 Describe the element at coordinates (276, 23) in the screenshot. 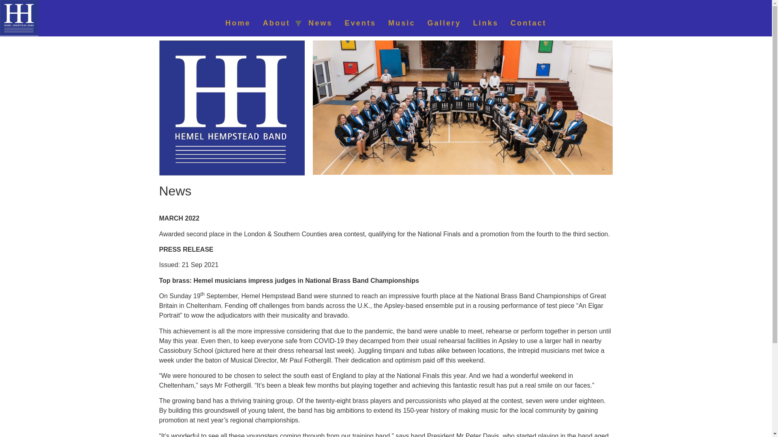

I see `About` at that location.